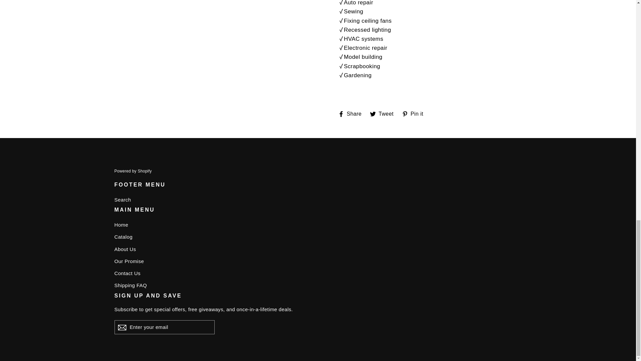 The image size is (641, 361). Describe the element at coordinates (318, 273) in the screenshot. I see `Tweet on Twitter` at that location.